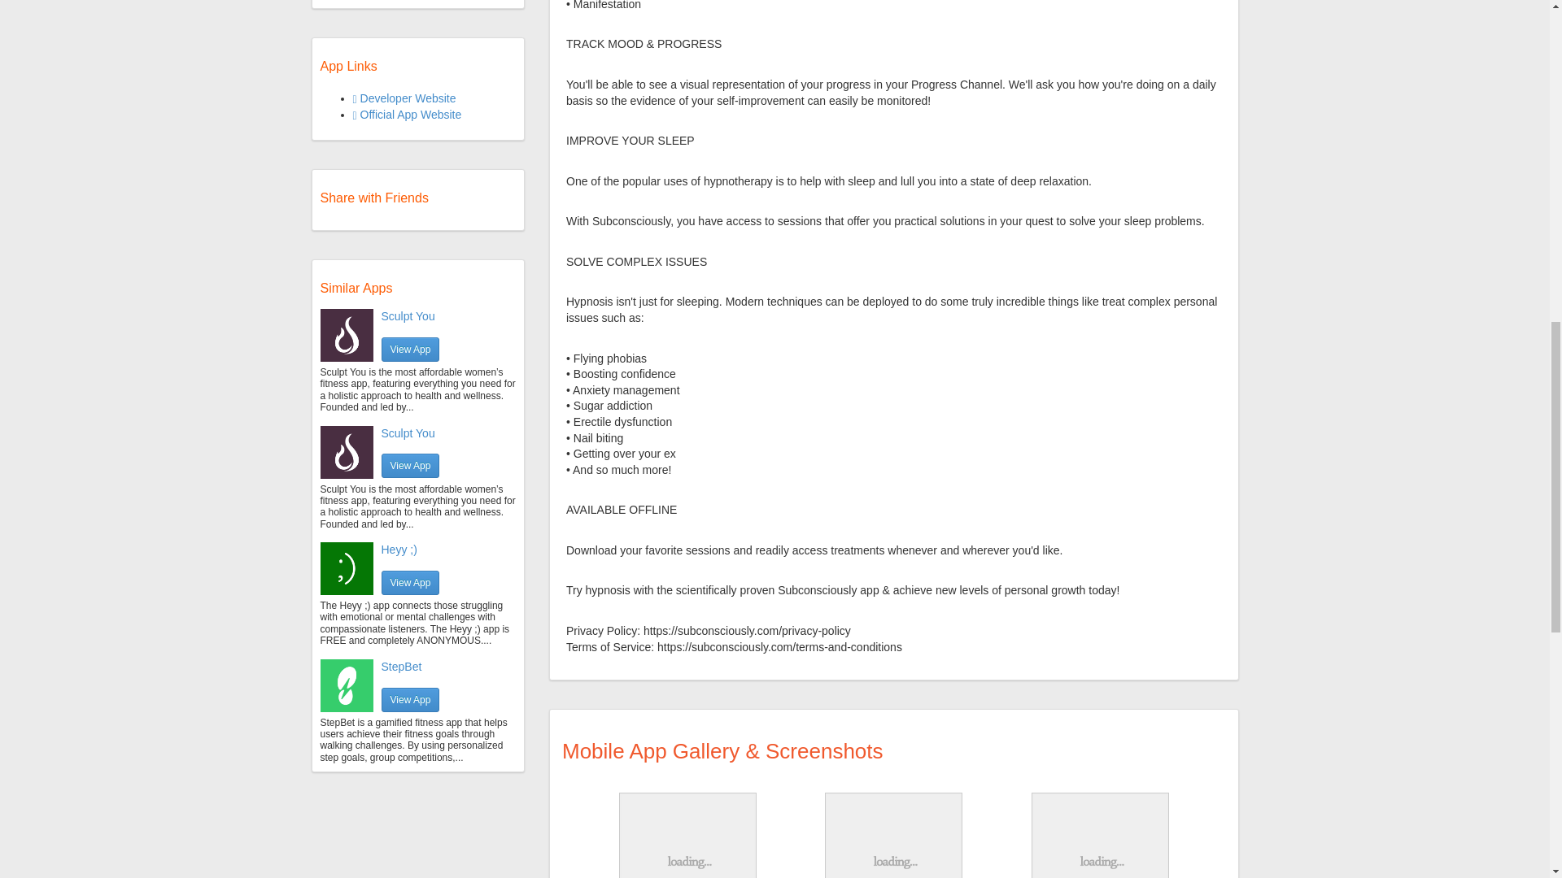 This screenshot has height=878, width=1562. I want to click on Sculpt You, so click(407, 432).